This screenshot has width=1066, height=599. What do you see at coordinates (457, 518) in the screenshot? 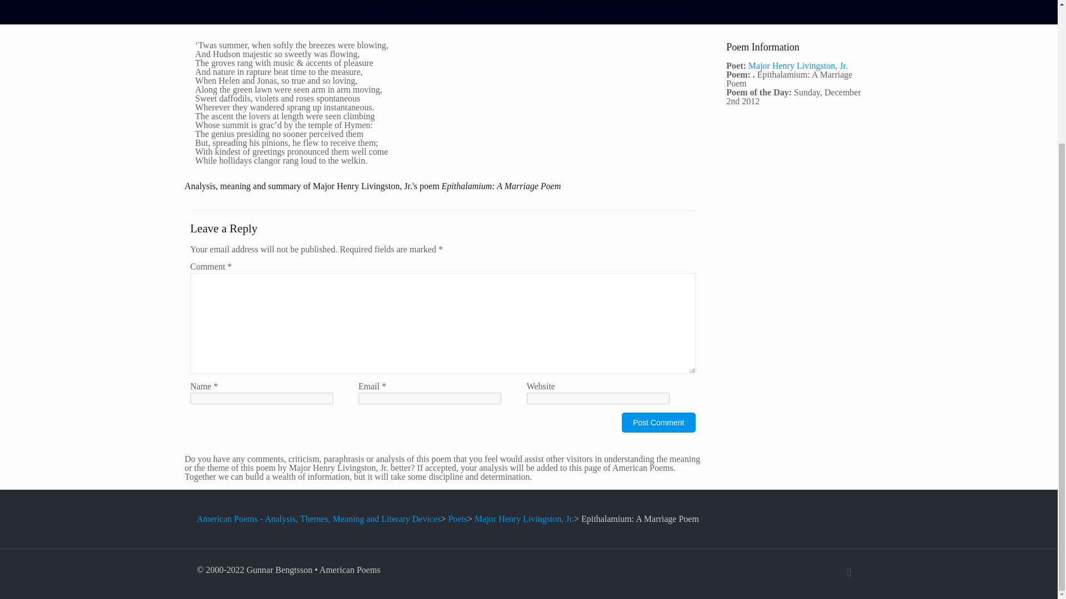
I see `Go to Poets.` at bounding box center [457, 518].